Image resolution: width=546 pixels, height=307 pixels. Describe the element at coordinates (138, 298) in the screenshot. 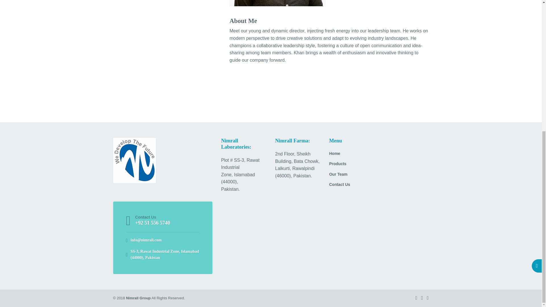

I see `Nimrall Group` at that location.